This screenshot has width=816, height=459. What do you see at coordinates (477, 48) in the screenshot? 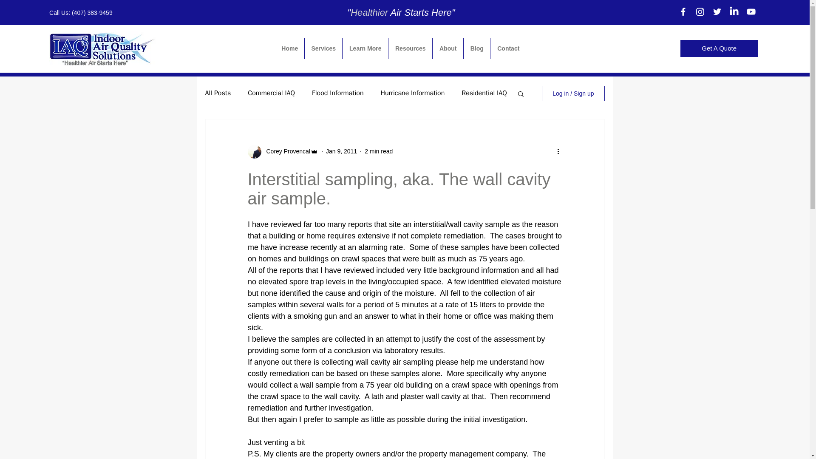
I see `Blog` at bounding box center [477, 48].